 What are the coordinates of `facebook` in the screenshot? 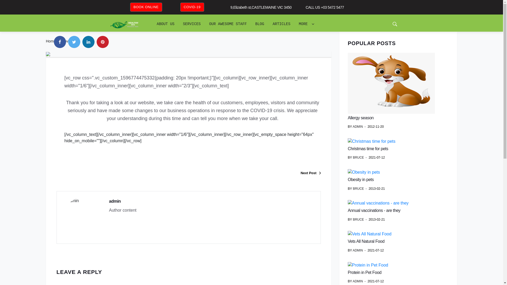 It's located at (60, 42).